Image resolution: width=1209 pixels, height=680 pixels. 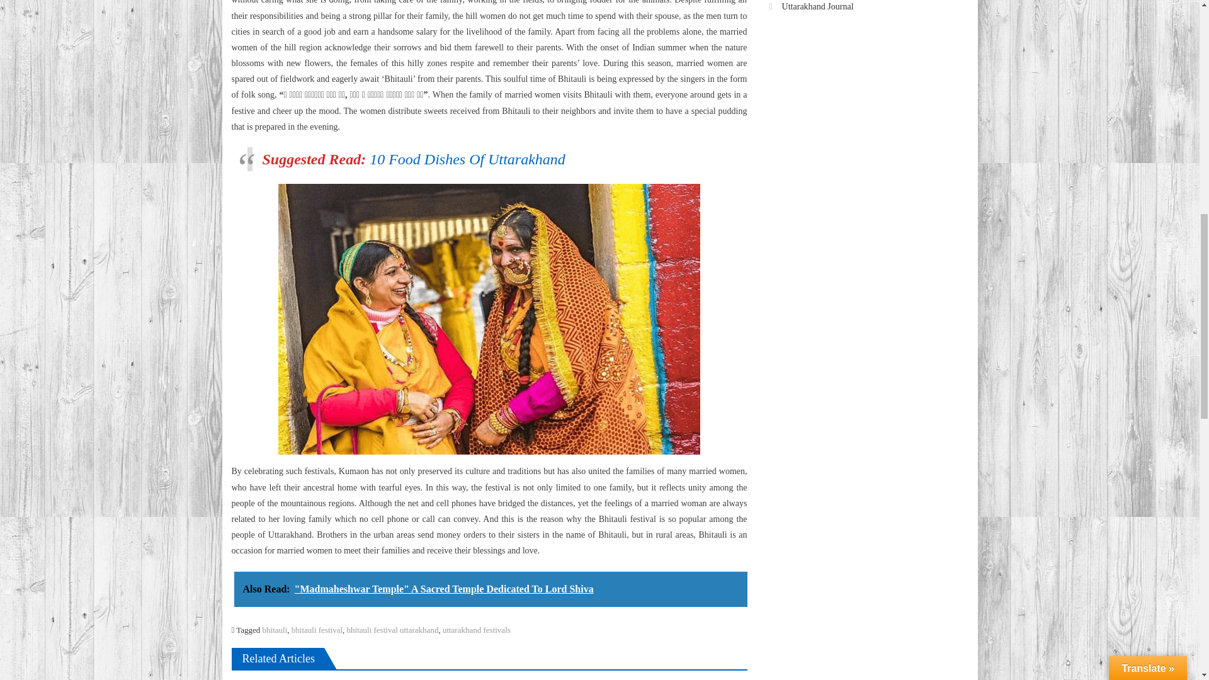 I want to click on bhitauli festival, so click(x=316, y=630).